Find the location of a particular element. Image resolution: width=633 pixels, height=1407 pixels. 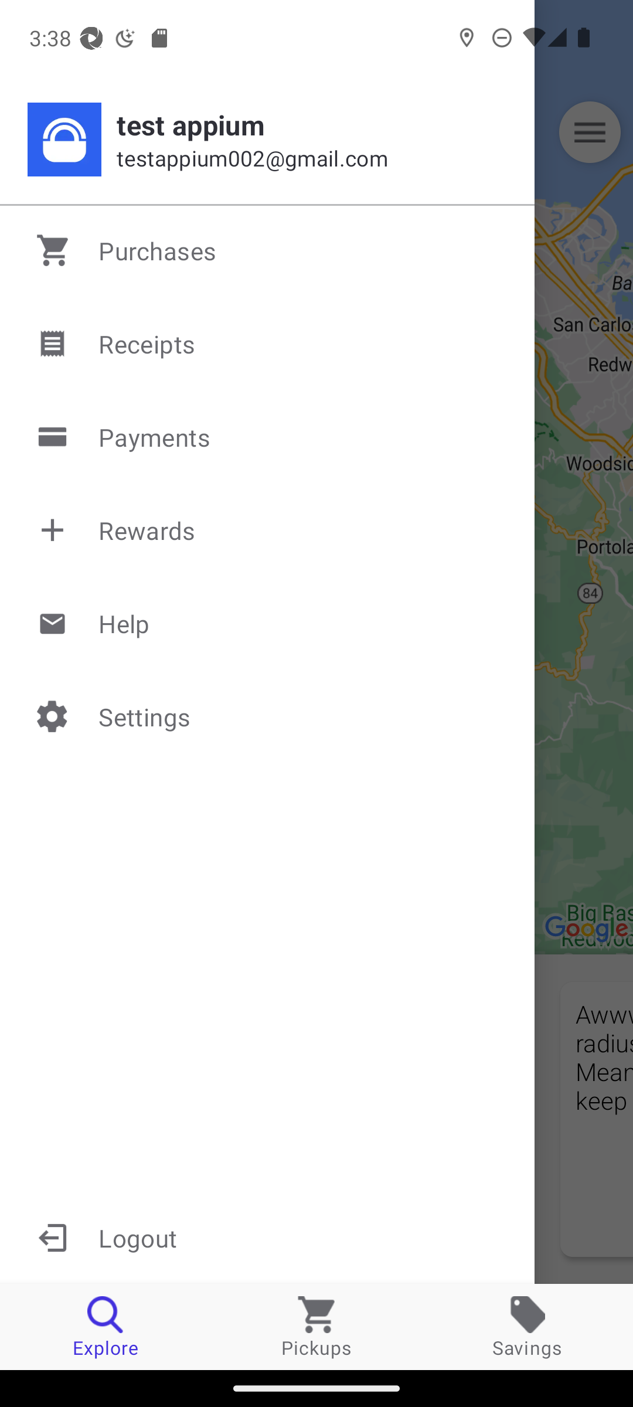

Settings is located at coordinates (268, 716).